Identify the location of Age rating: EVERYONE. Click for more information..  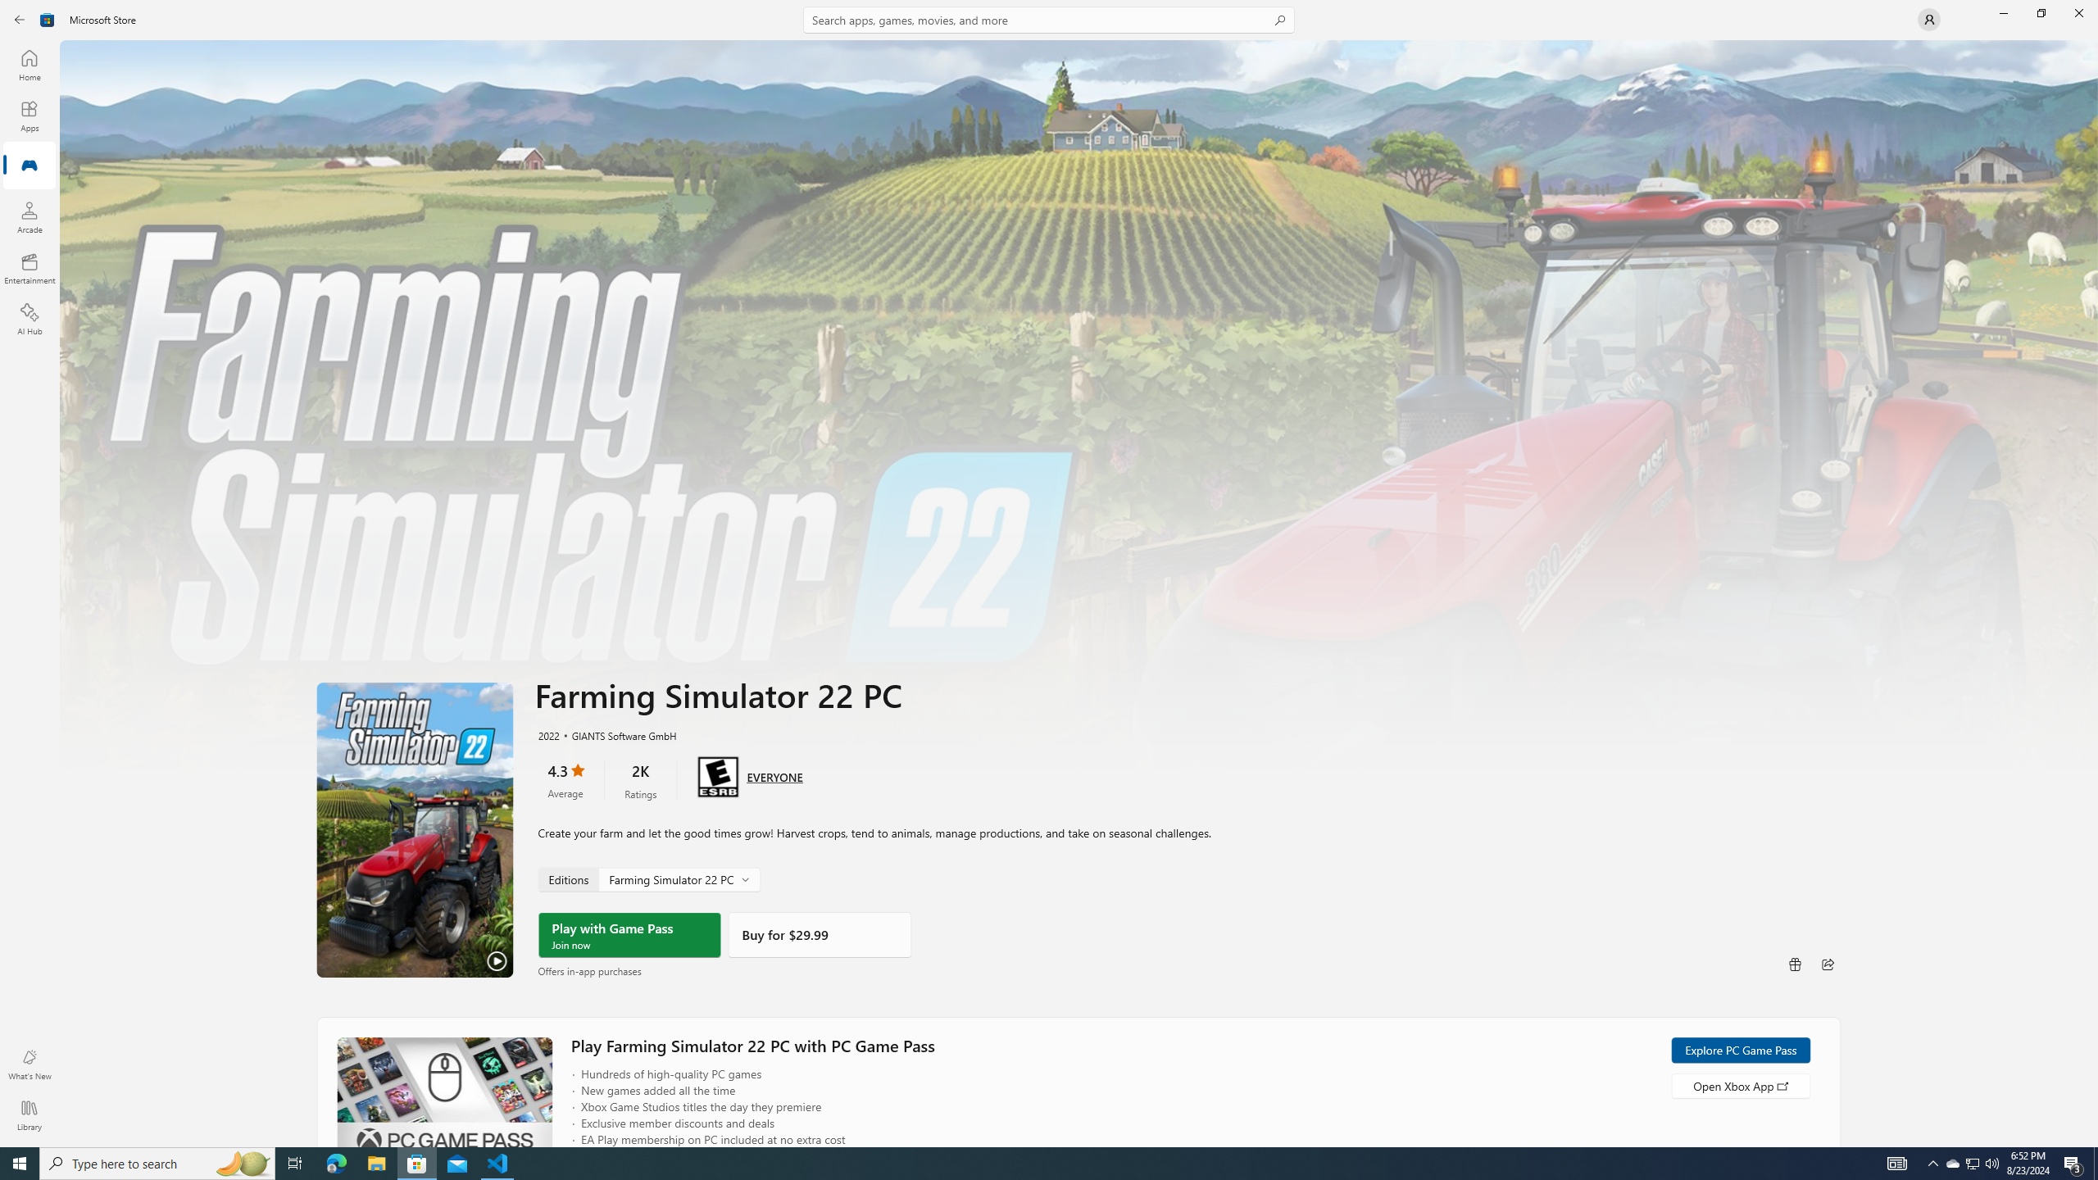
(774, 776).